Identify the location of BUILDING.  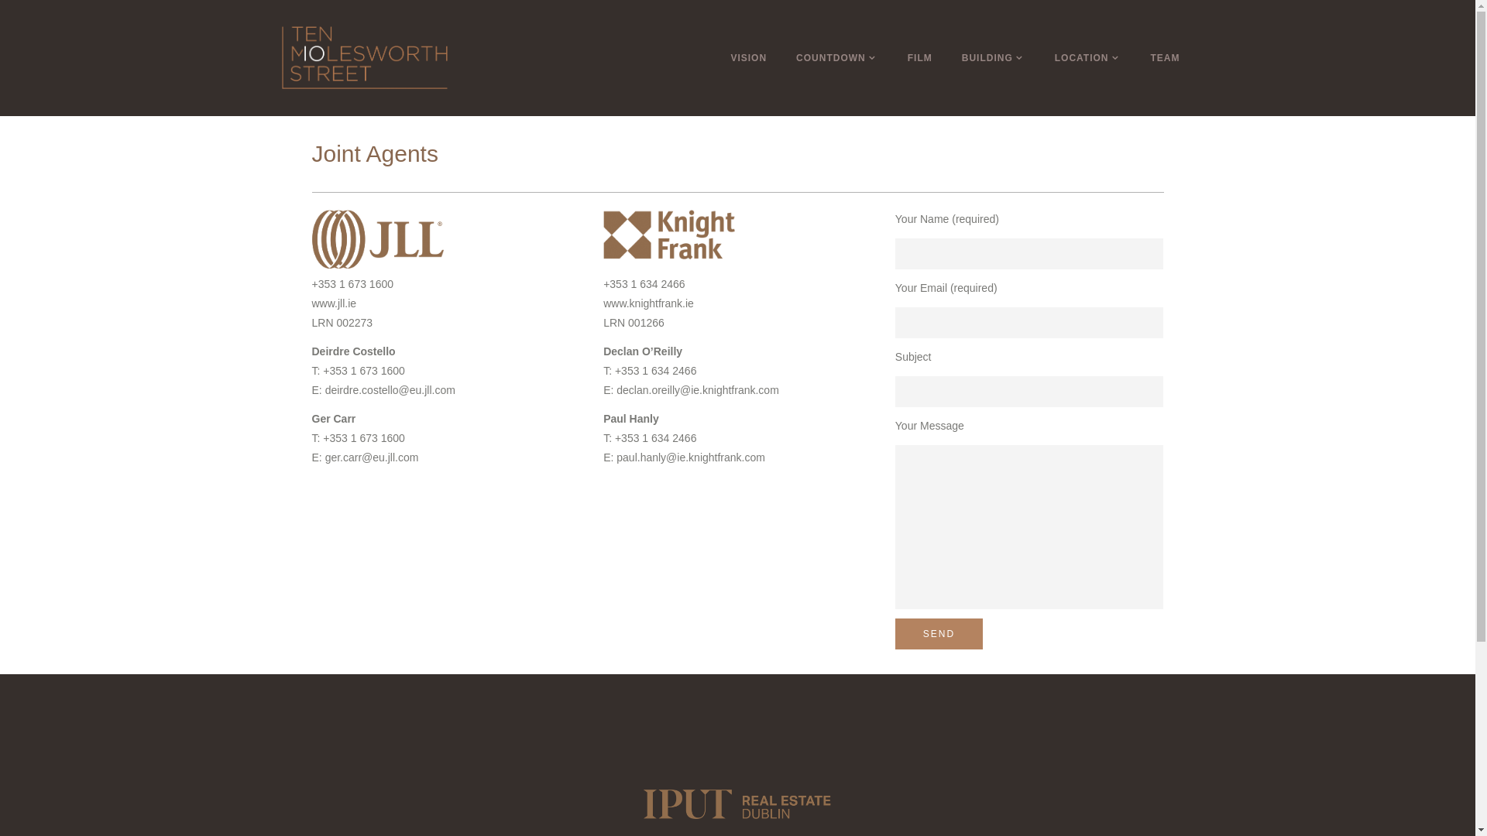
(994, 58).